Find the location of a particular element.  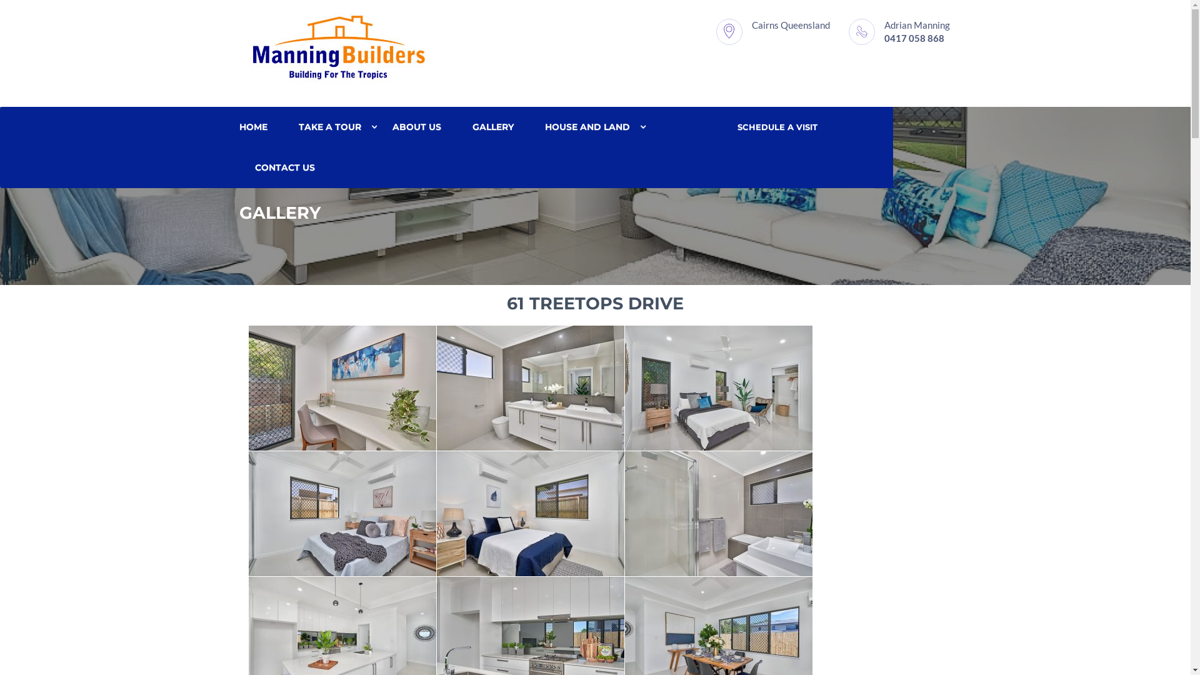

HOME is located at coordinates (261, 127).